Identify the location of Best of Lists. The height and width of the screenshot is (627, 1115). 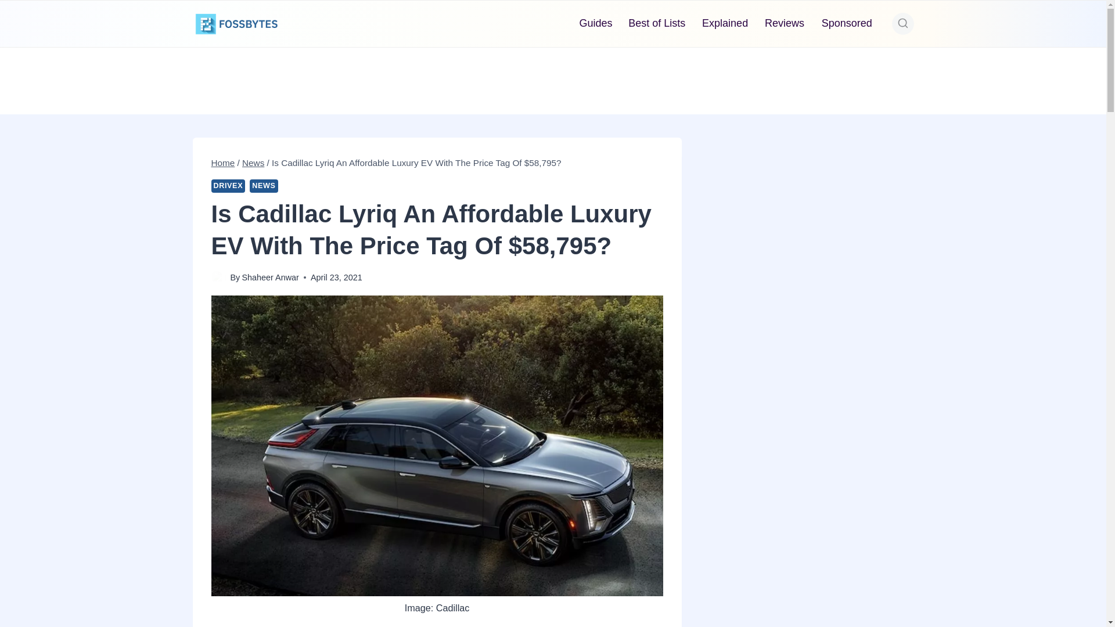
(656, 23).